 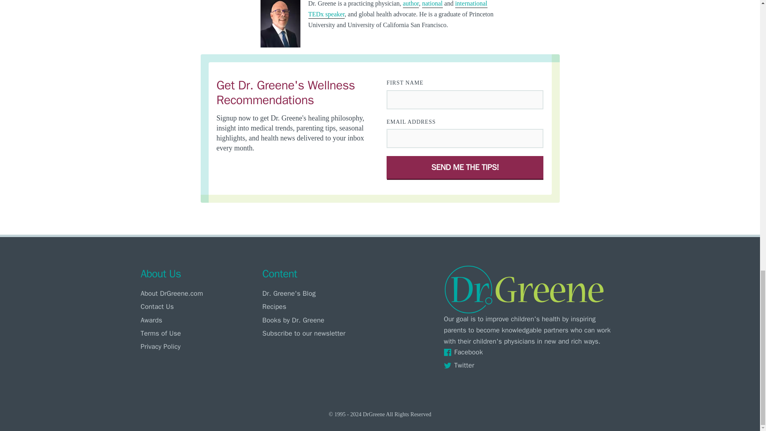 What do you see at coordinates (432, 4) in the screenshot?
I see `national` at bounding box center [432, 4].